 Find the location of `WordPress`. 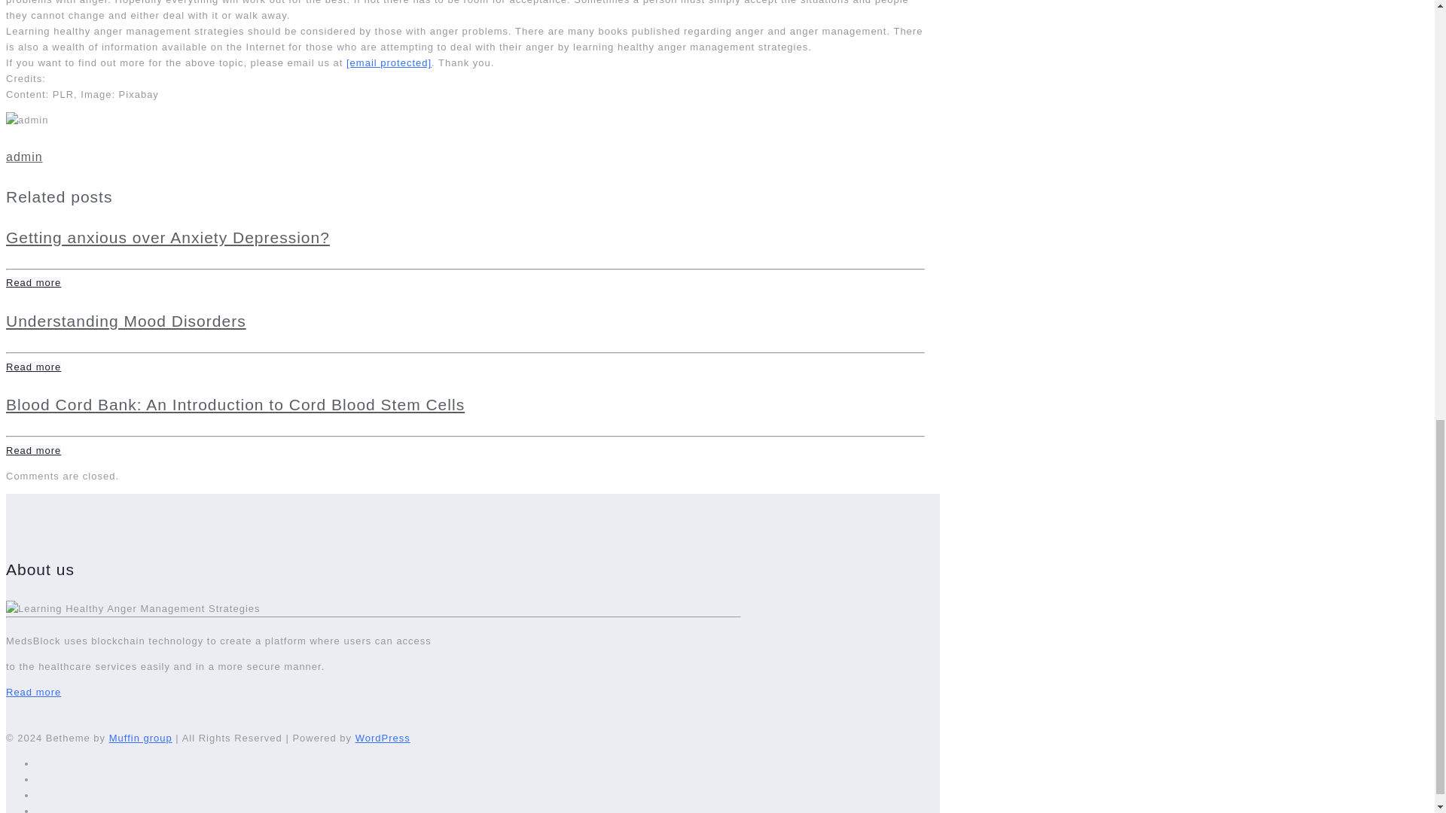

WordPress is located at coordinates (383, 738).